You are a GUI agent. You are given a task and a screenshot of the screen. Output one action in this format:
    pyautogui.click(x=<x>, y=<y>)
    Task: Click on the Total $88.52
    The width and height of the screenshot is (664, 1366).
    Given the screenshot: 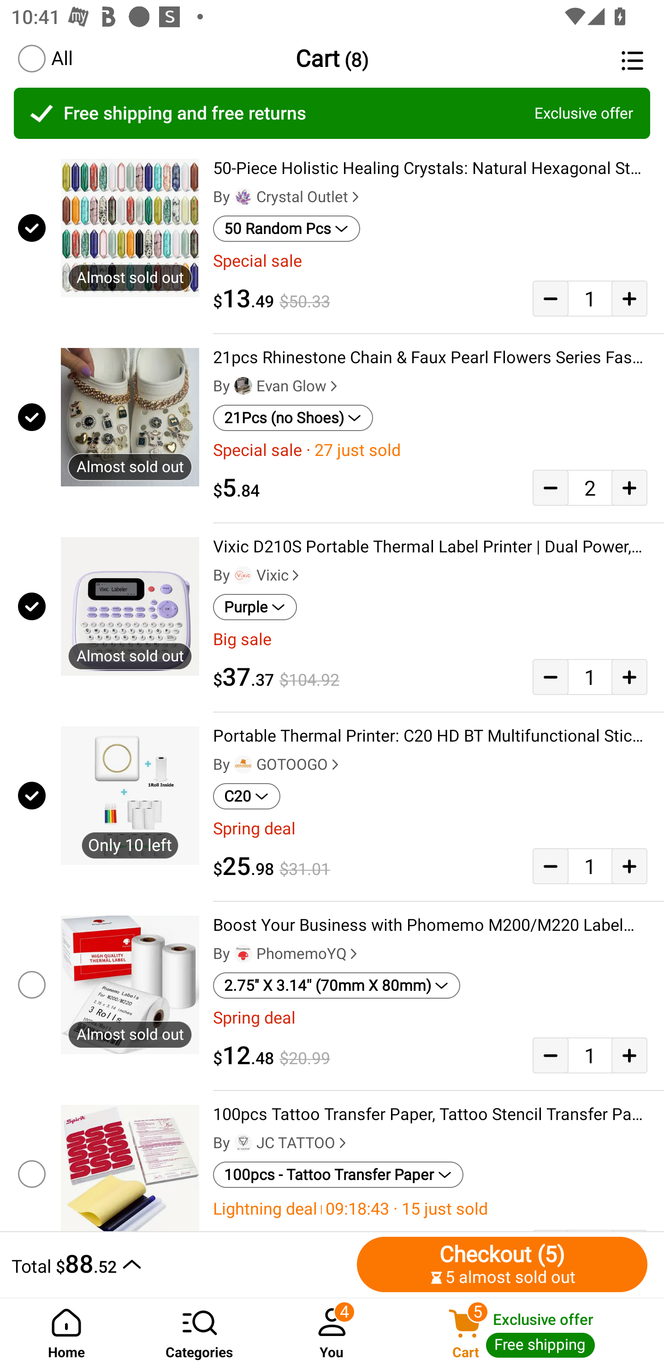 What is the action you would take?
    pyautogui.click(x=180, y=1264)
    